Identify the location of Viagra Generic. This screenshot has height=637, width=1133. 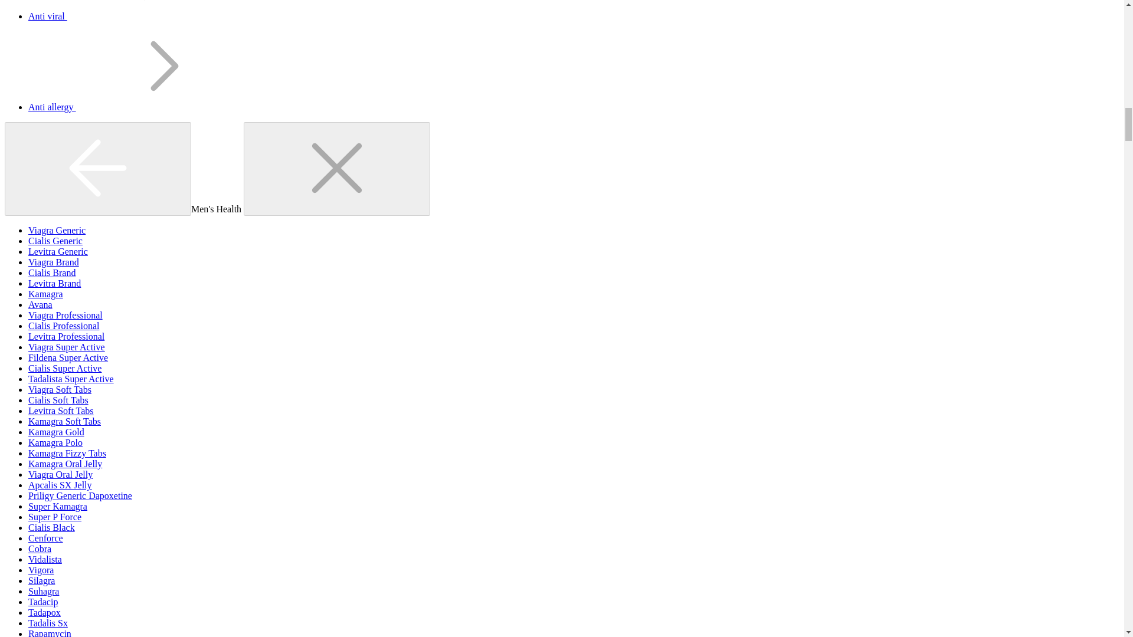
(57, 230).